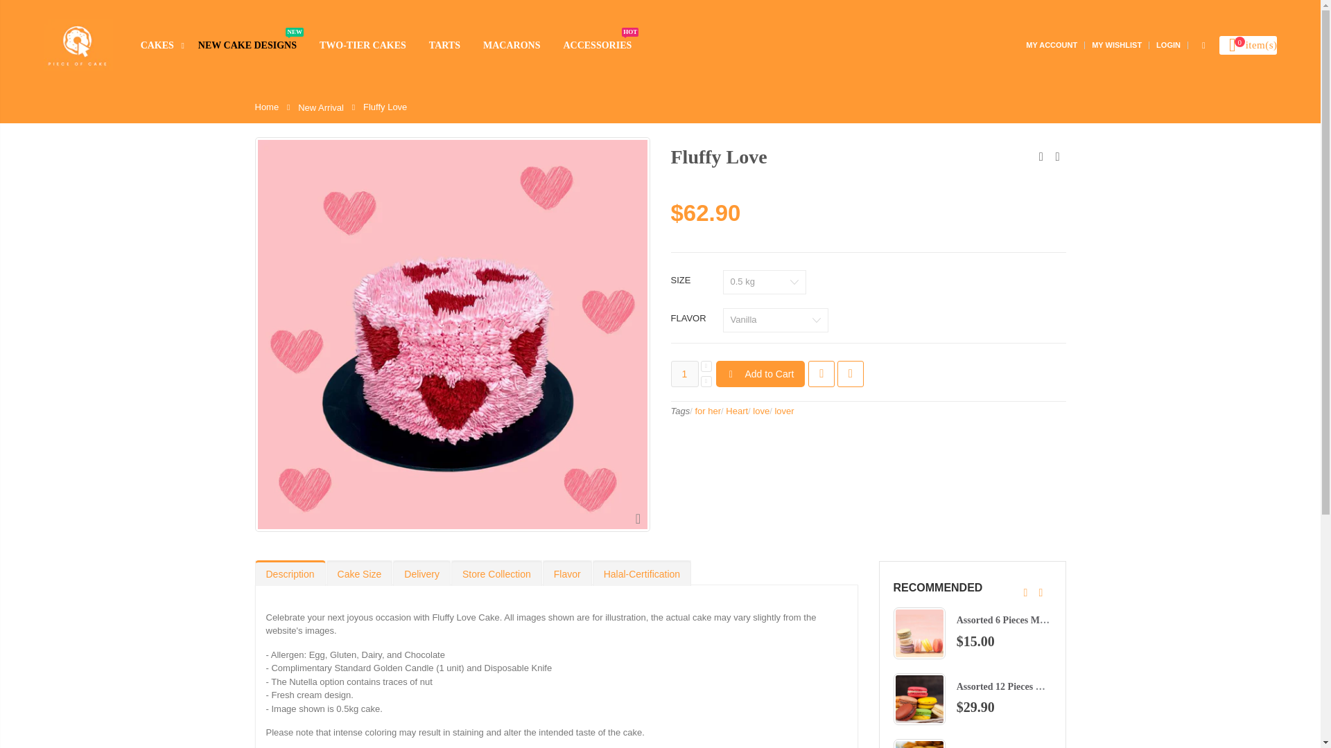 Image resolution: width=1331 pixels, height=748 pixels. I want to click on MACARONS, so click(518, 46).